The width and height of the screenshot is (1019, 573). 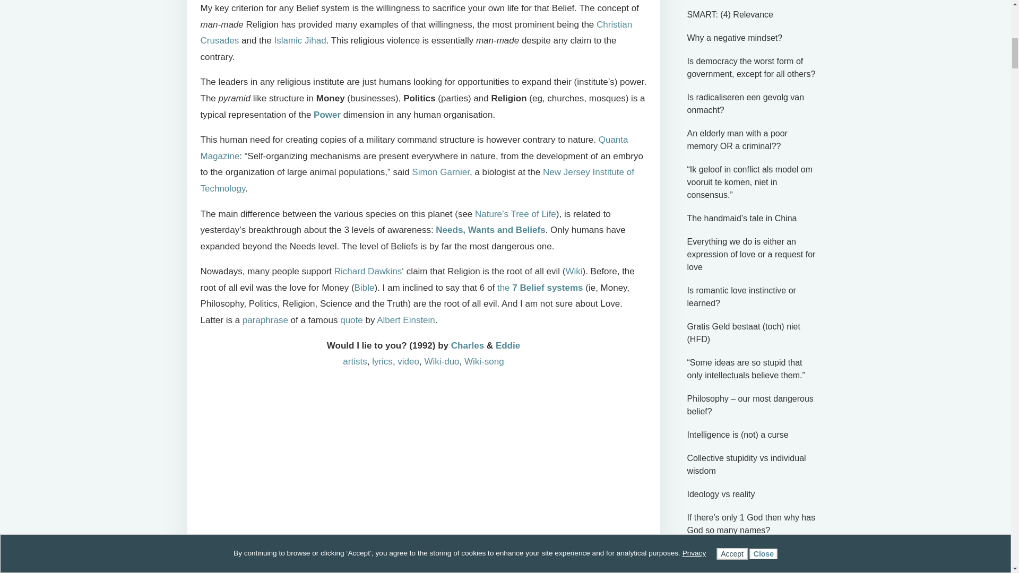 I want to click on Power, so click(x=327, y=115).